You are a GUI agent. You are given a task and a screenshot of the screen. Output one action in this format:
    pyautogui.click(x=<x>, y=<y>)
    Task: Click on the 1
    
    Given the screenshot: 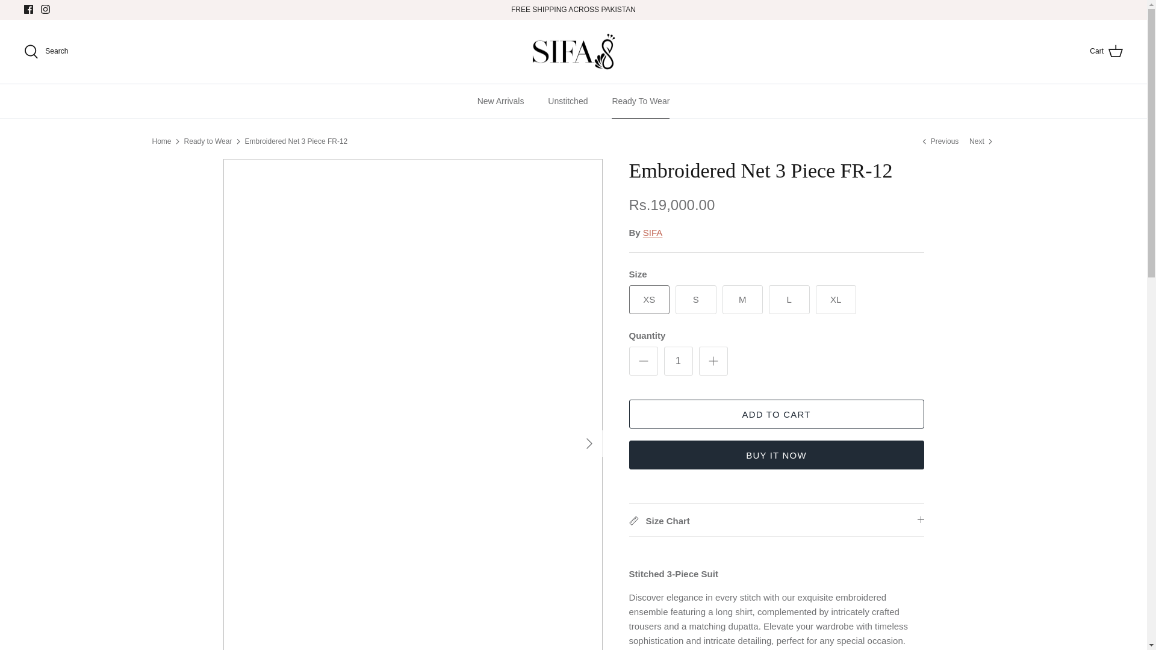 What is the action you would take?
    pyautogui.click(x=678, y=361)
    